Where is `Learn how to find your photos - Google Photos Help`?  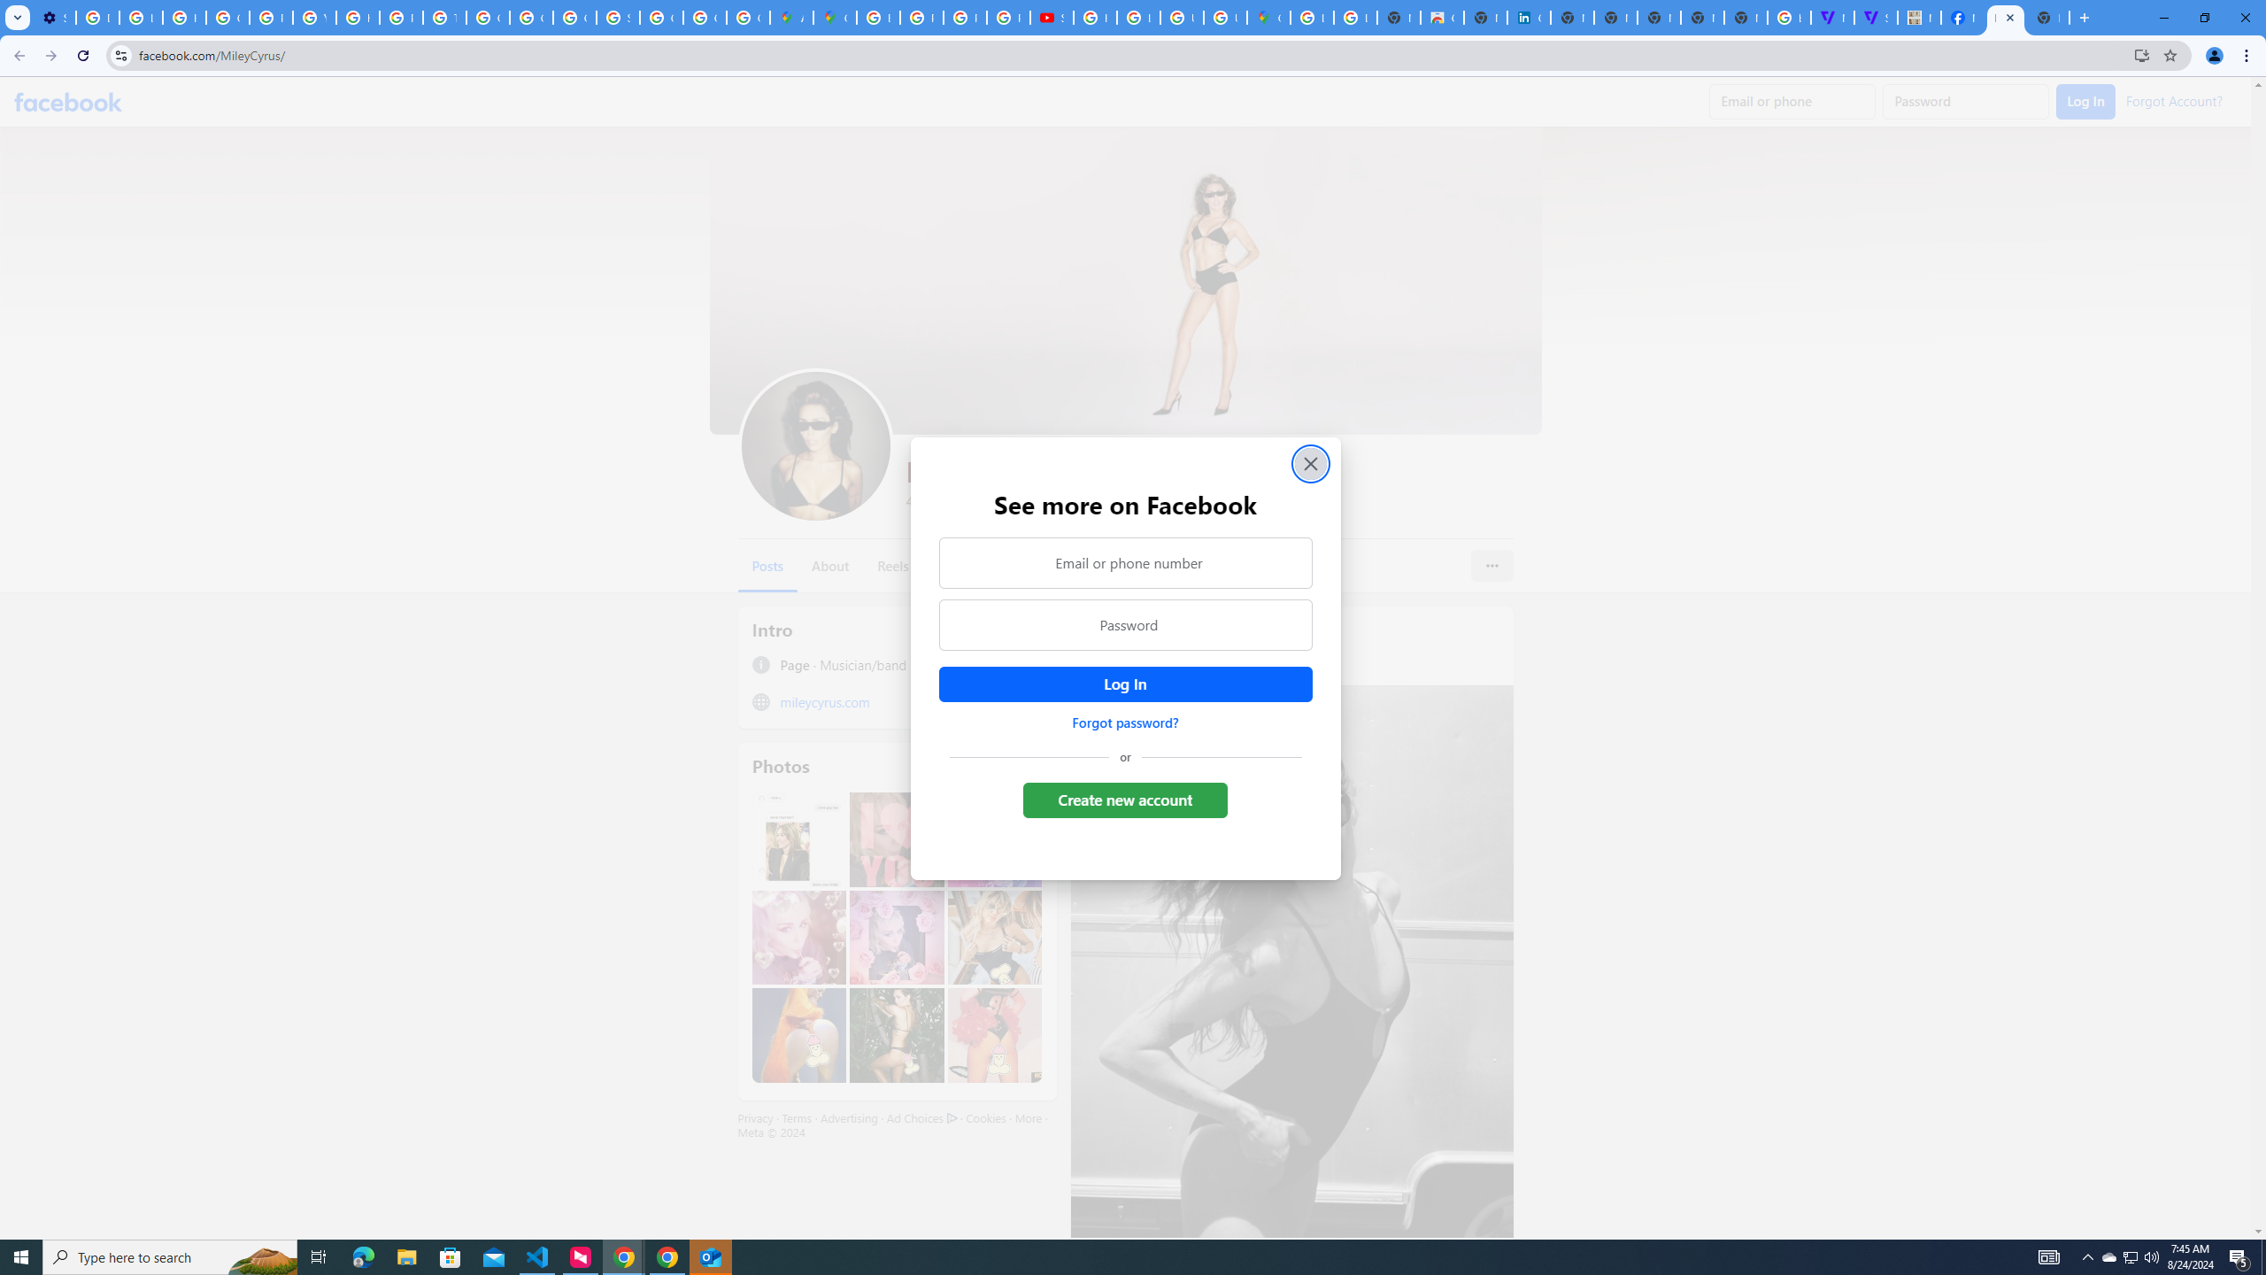 Learn how to find your photos - Google Photos Help is located at coordinates (140, 18).